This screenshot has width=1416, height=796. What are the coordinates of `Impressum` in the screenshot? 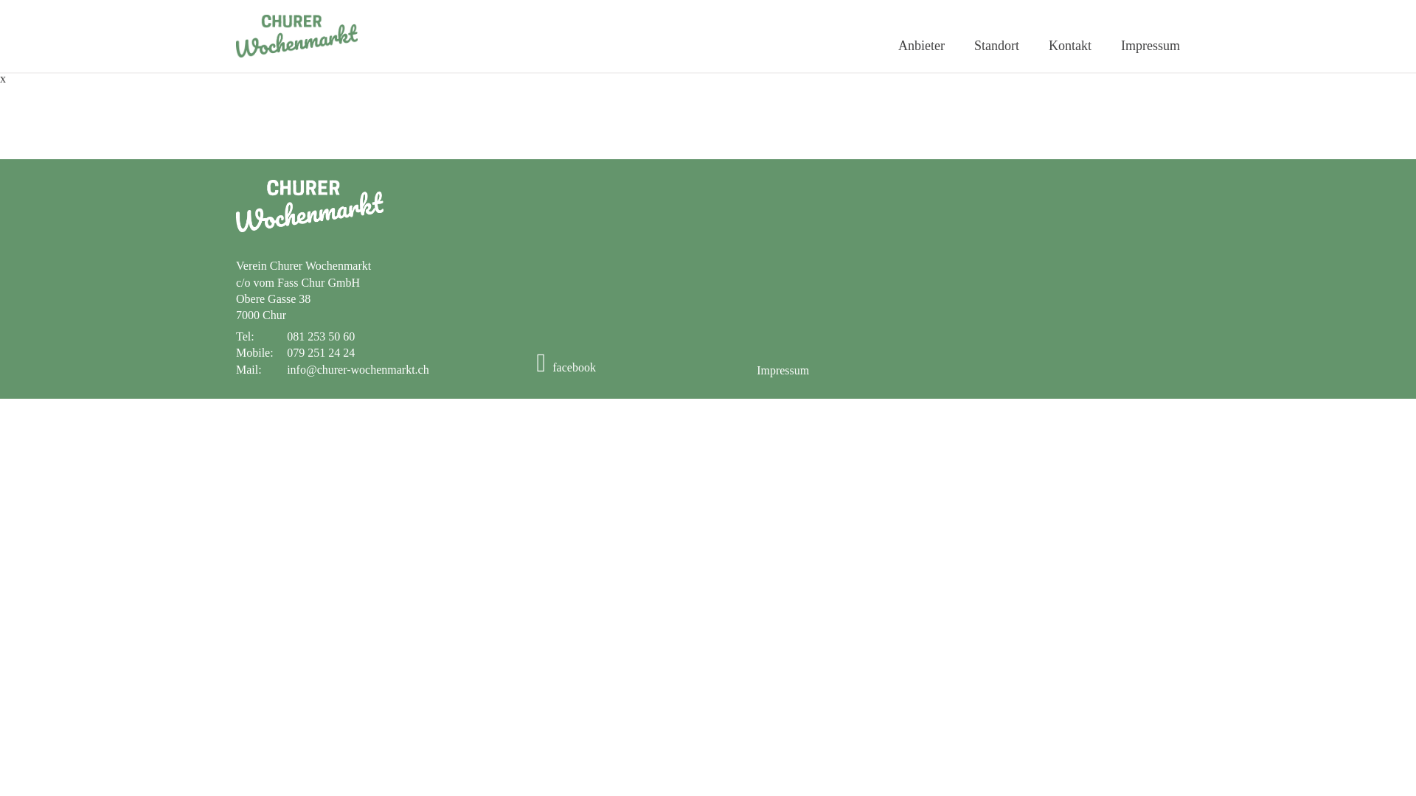 It's located at (1150, 46).